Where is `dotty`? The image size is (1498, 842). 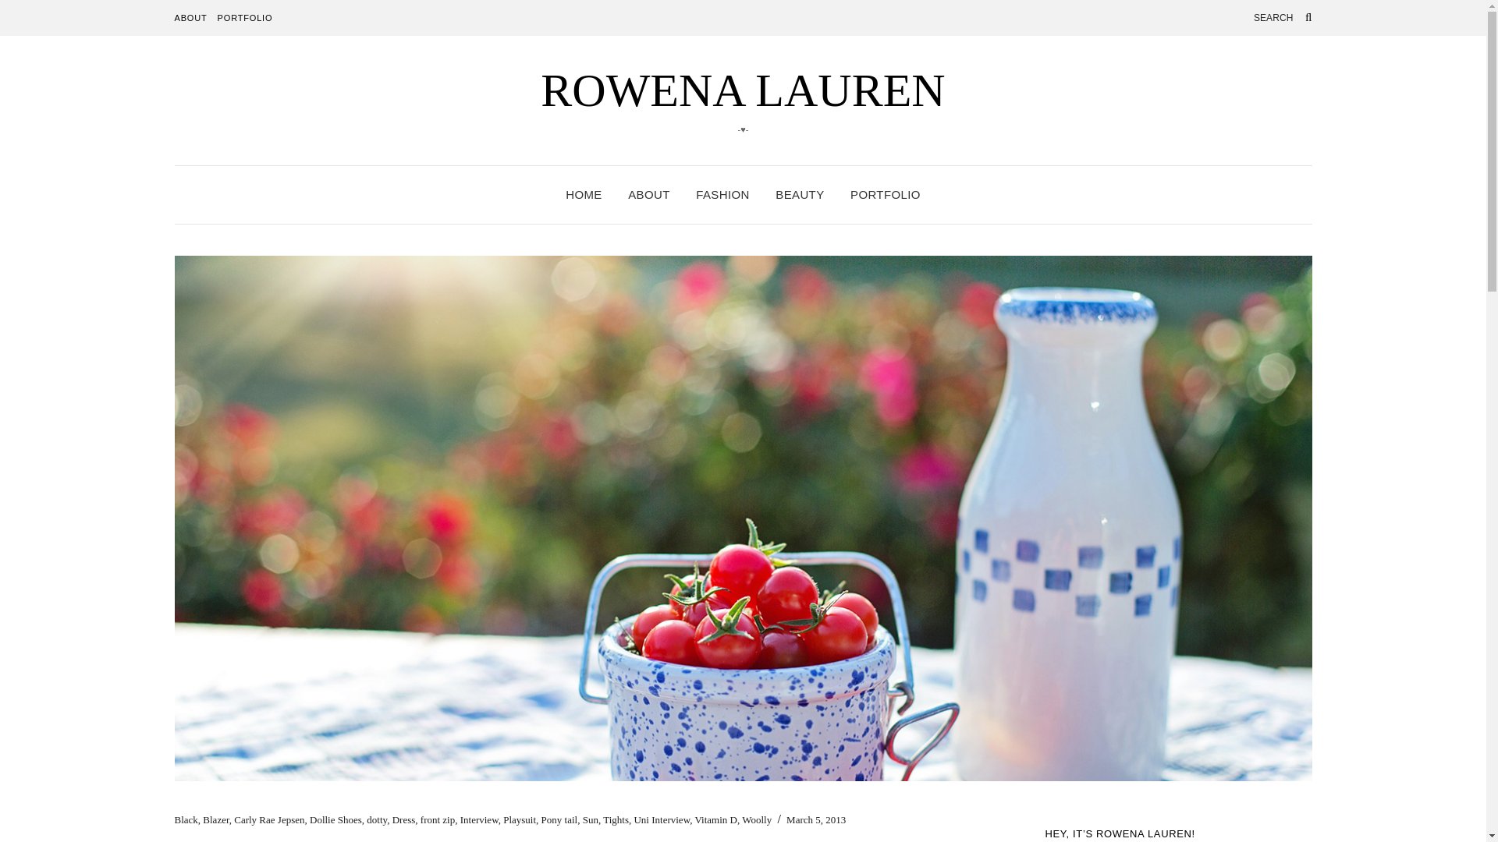 dotty is located at coordinates (376, 820).